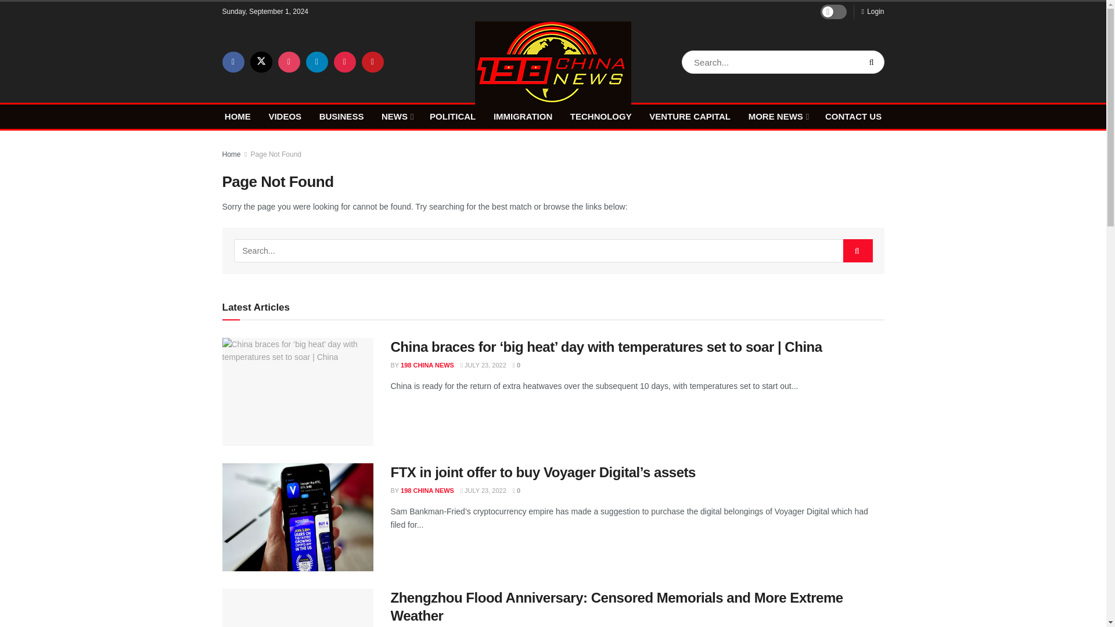 This screenshot has height=627, width=1115. I want to click on CONTACT US, so click(853, 116).